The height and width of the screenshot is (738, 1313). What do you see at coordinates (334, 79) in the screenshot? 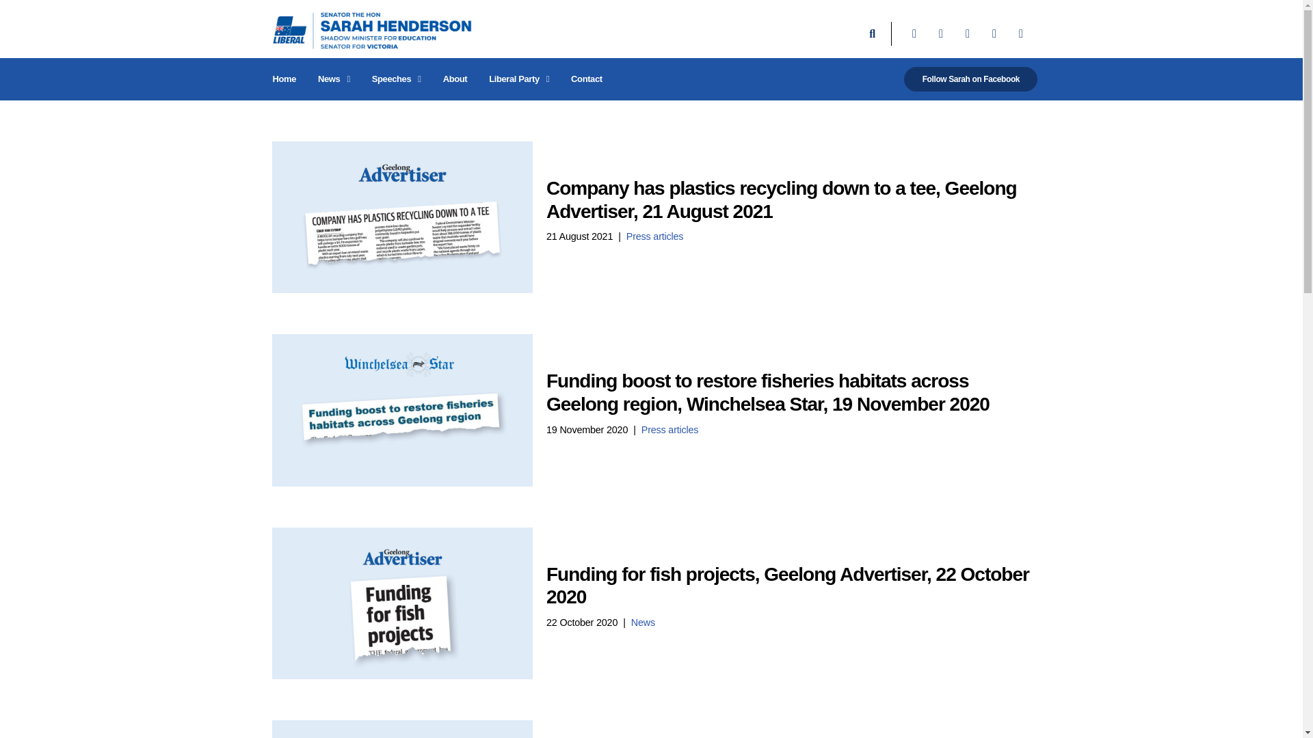
I see `News` at bounding box center [334, 79].